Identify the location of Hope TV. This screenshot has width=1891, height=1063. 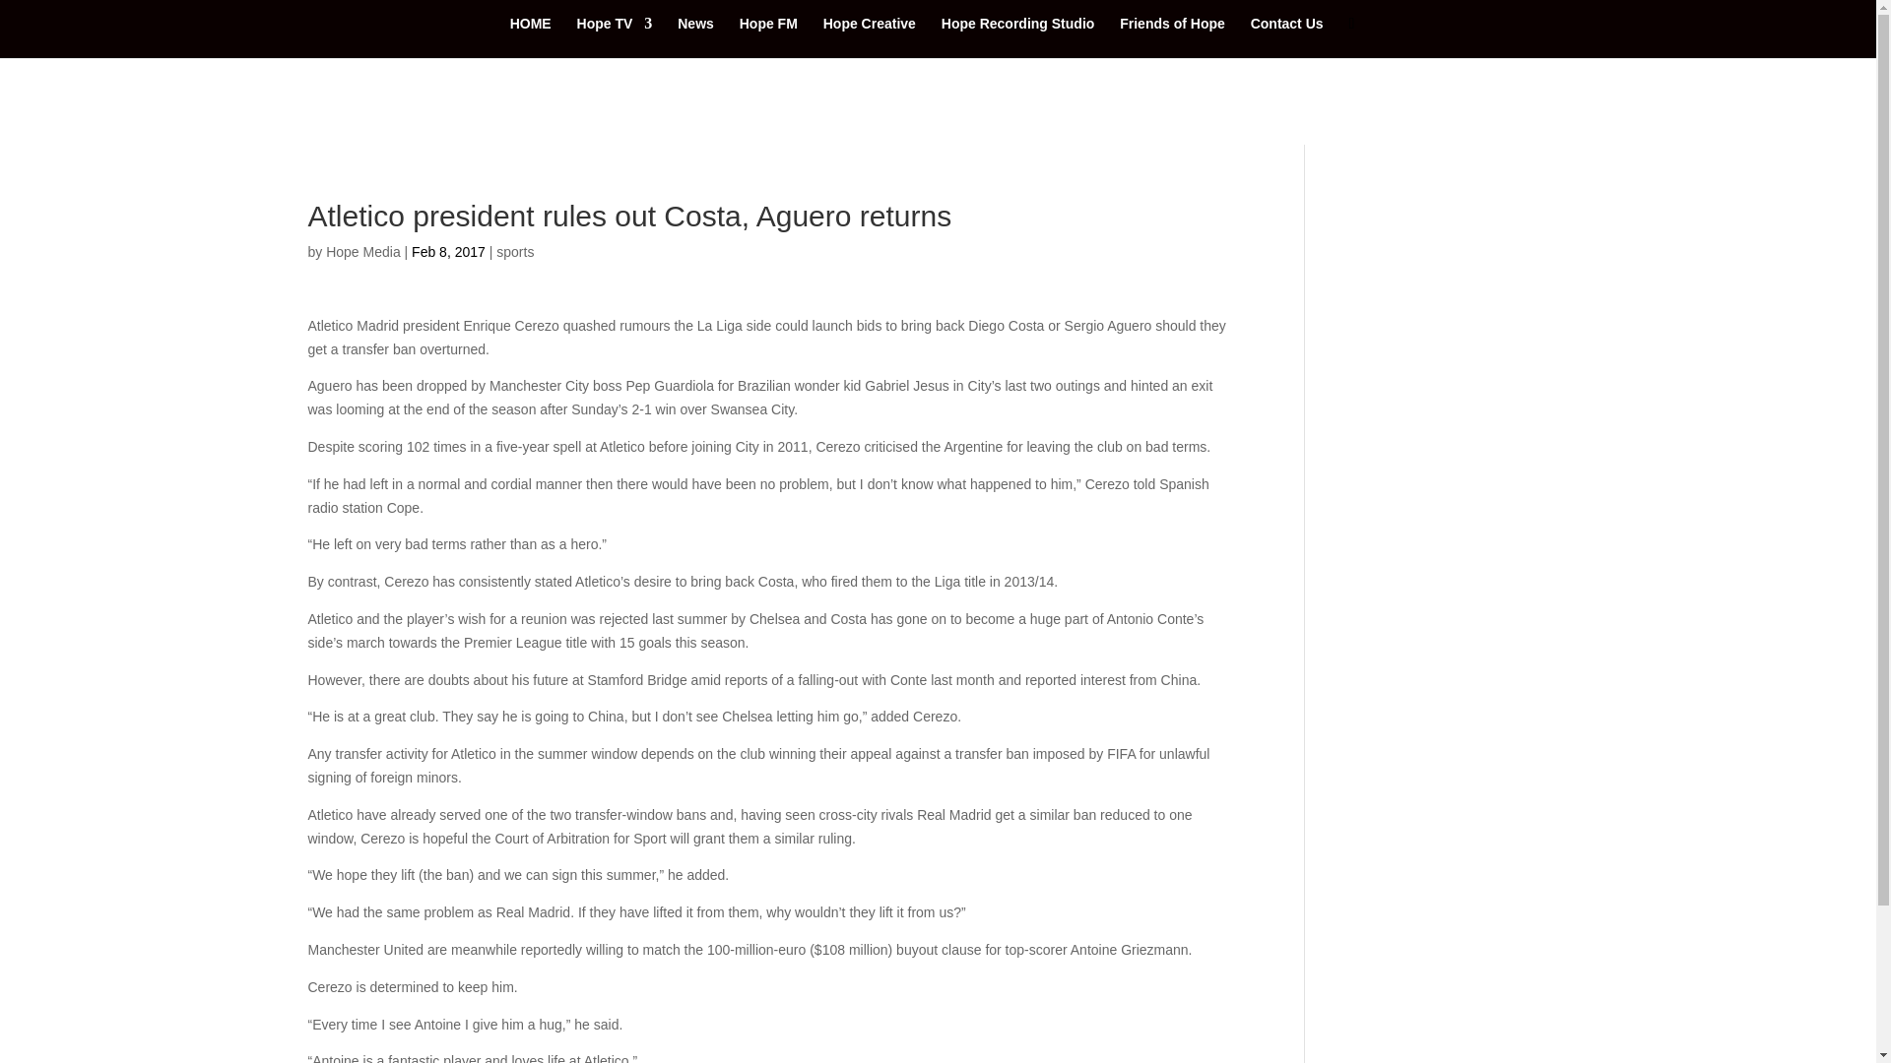
(615, 37).